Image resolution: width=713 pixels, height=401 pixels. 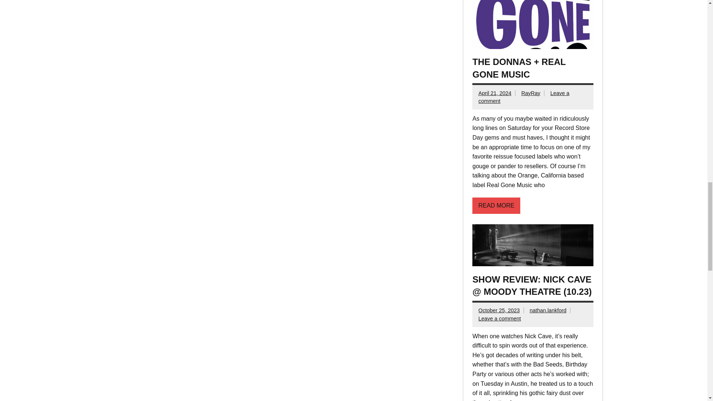 What do you see at coordinates (496, 206) in the screenshot?
I see `READ MORE` at bounding box center [496, 206].